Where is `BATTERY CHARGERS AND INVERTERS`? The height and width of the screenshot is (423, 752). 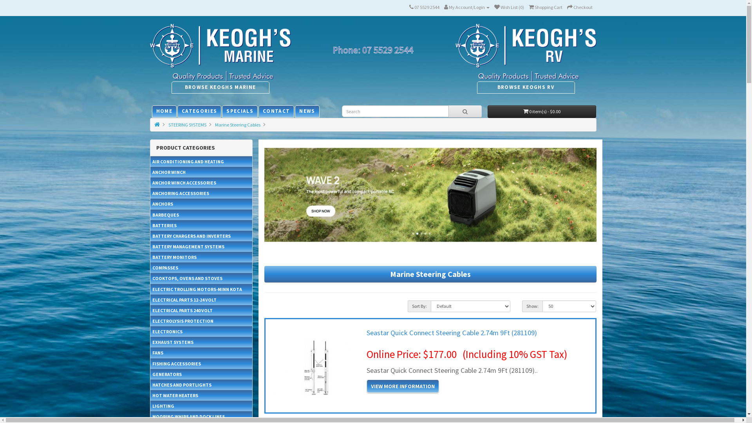 BATTERY CHARGERS AND INVERTERS is located at coordinates (201, 236).